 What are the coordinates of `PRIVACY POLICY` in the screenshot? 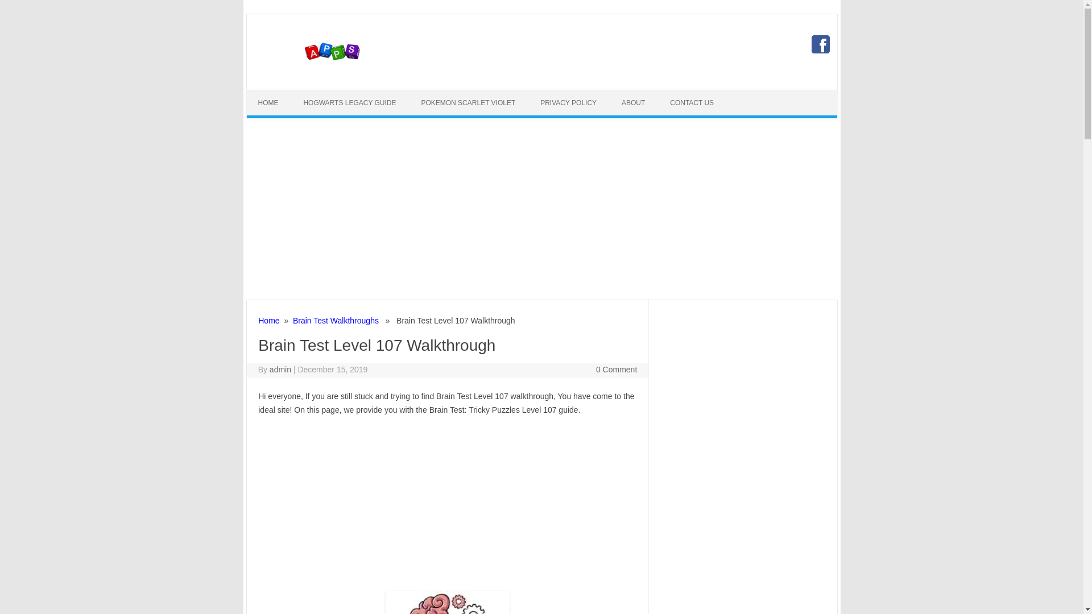 It's located at (568, 102).